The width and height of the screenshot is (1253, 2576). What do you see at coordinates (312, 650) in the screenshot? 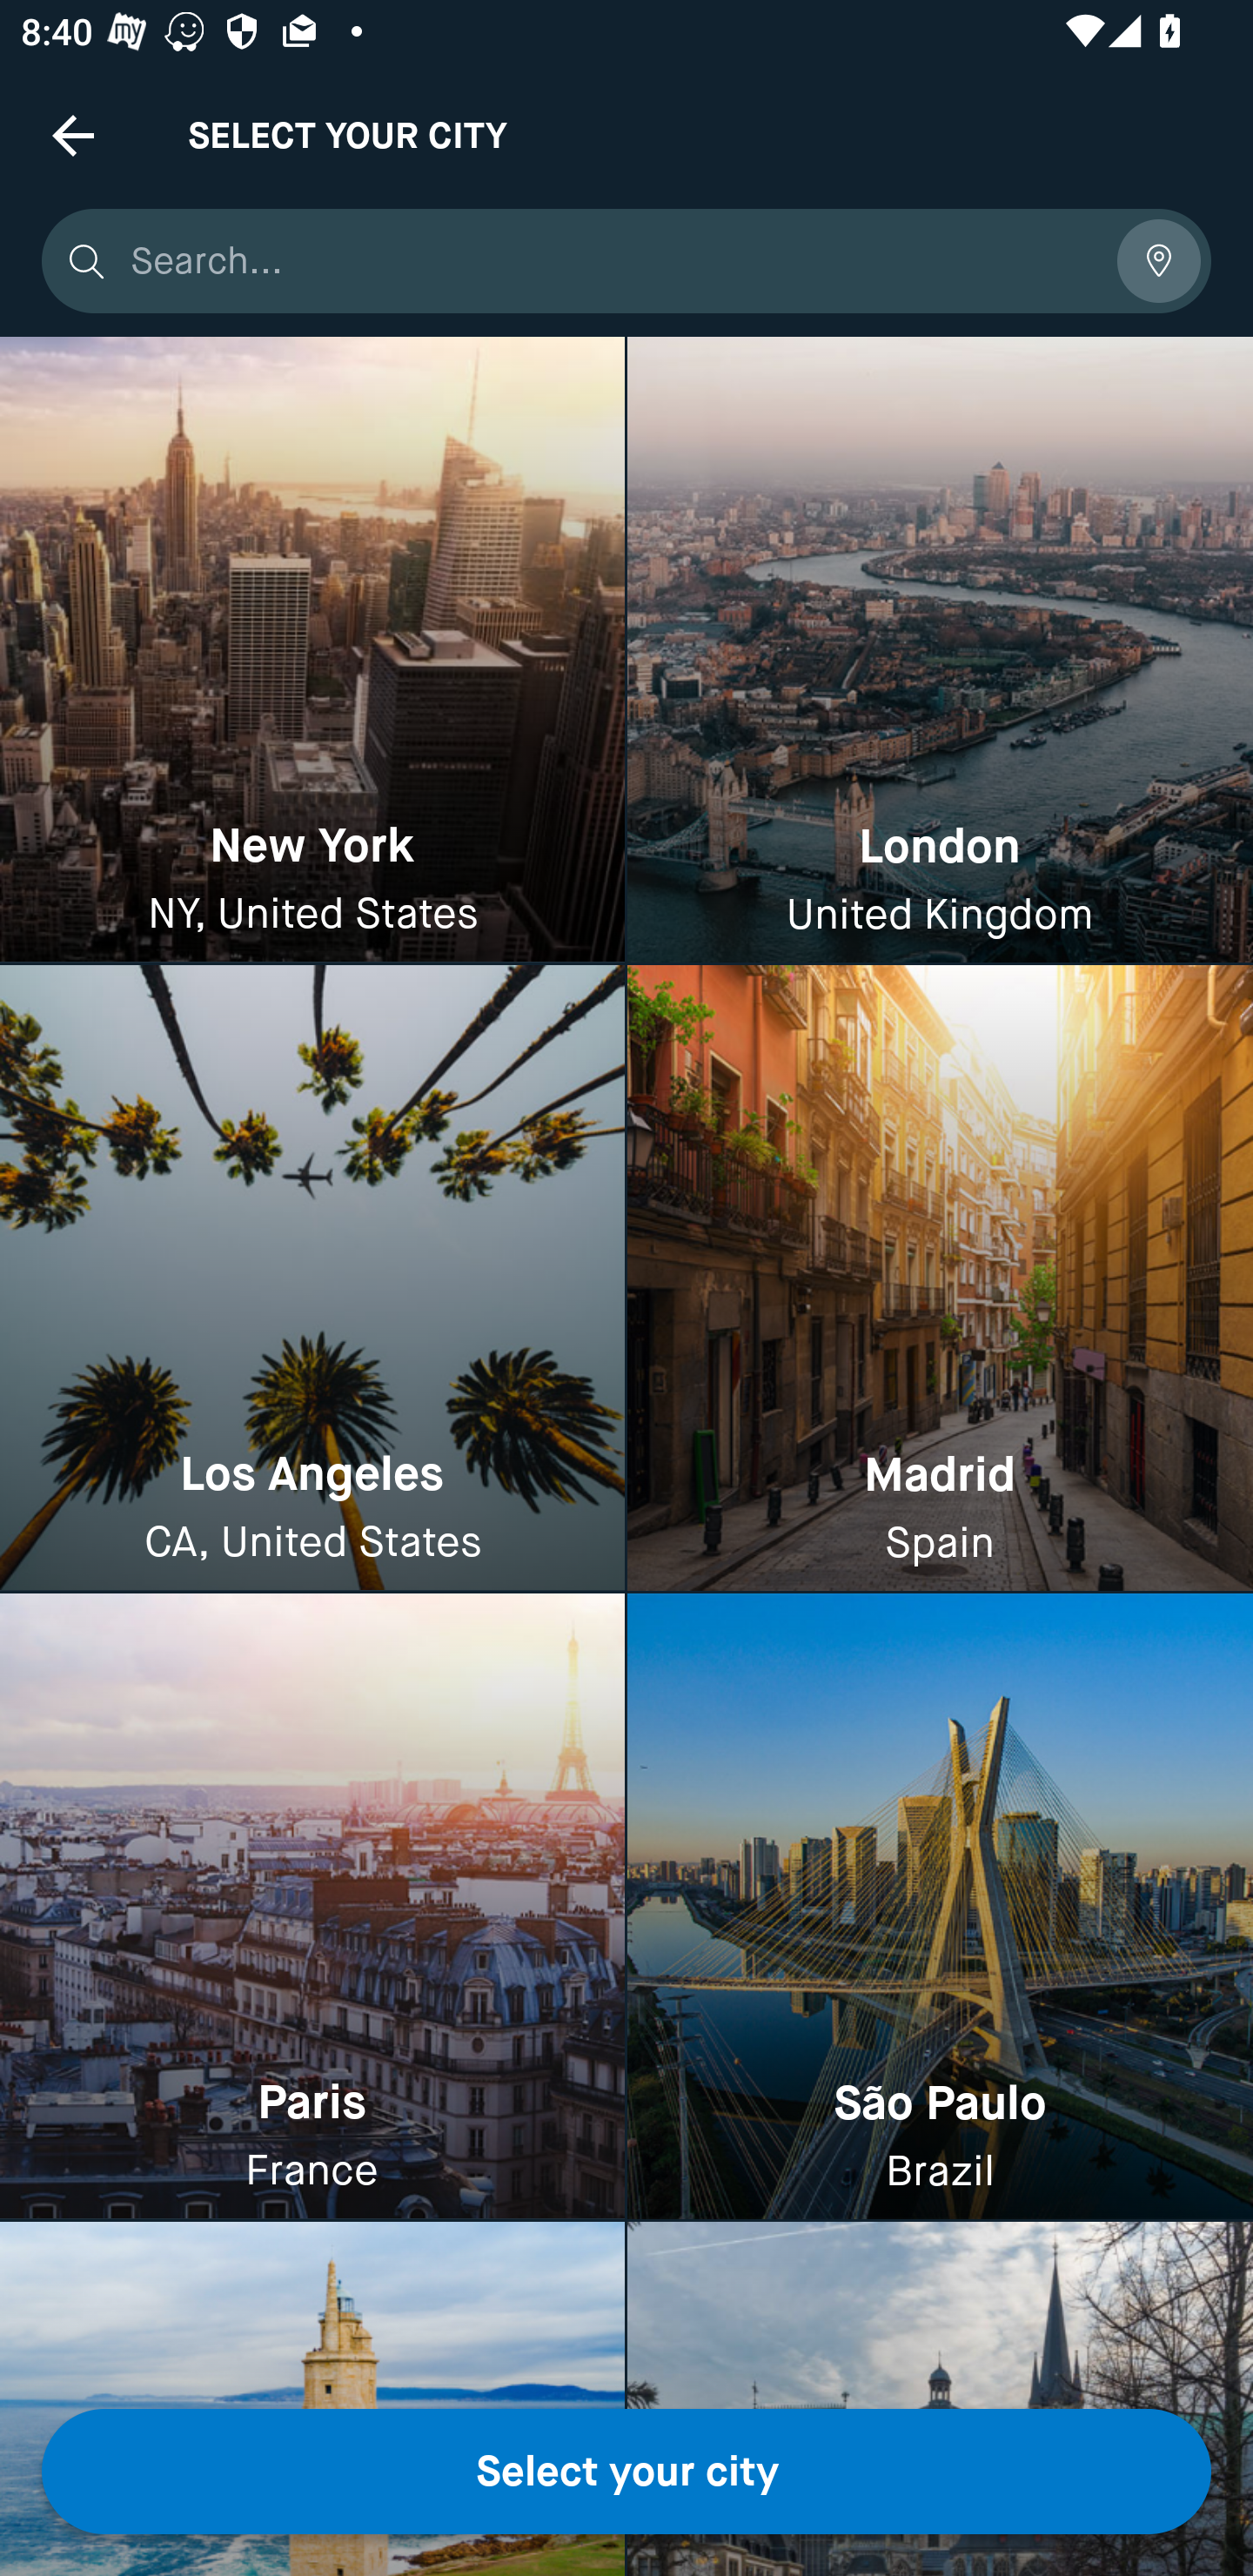
I see `New York NY, United States` at bounding box center [312, 650].